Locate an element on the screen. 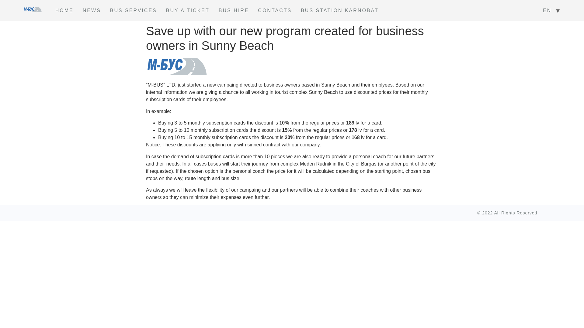  EN is located at coordinates (547, 11).